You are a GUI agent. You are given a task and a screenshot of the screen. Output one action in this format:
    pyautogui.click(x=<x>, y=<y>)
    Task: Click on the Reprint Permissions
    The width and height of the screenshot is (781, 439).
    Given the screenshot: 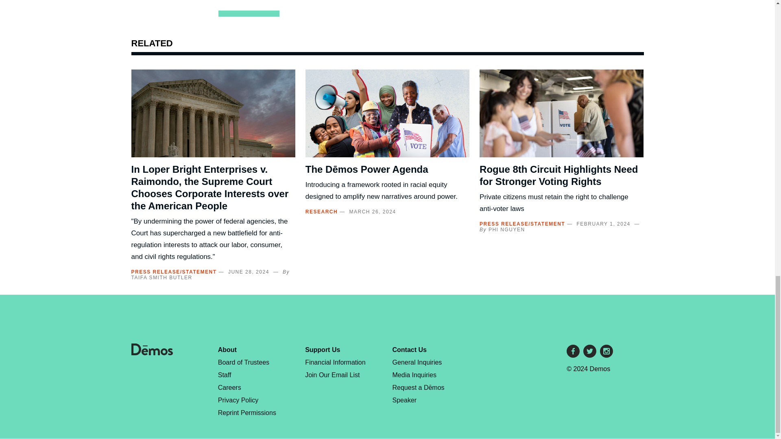 What is the action you would take?
    pyautogui.click(x=247, y=412)
    